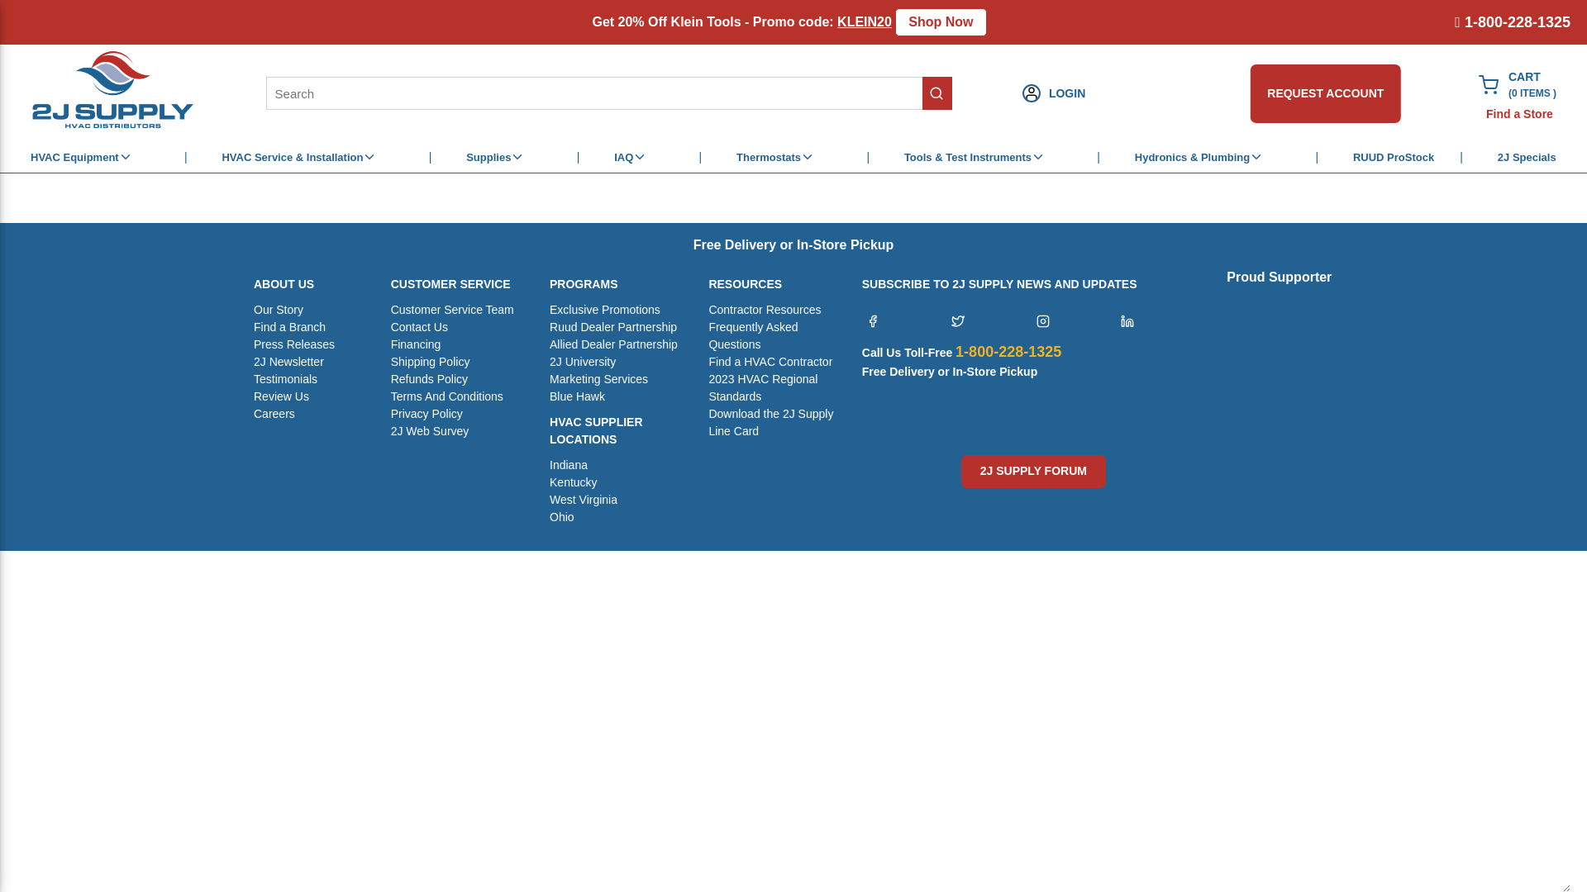 The image size is (1587, 892). I want to click on Find a HVAC Contractor, so click(770, 362).